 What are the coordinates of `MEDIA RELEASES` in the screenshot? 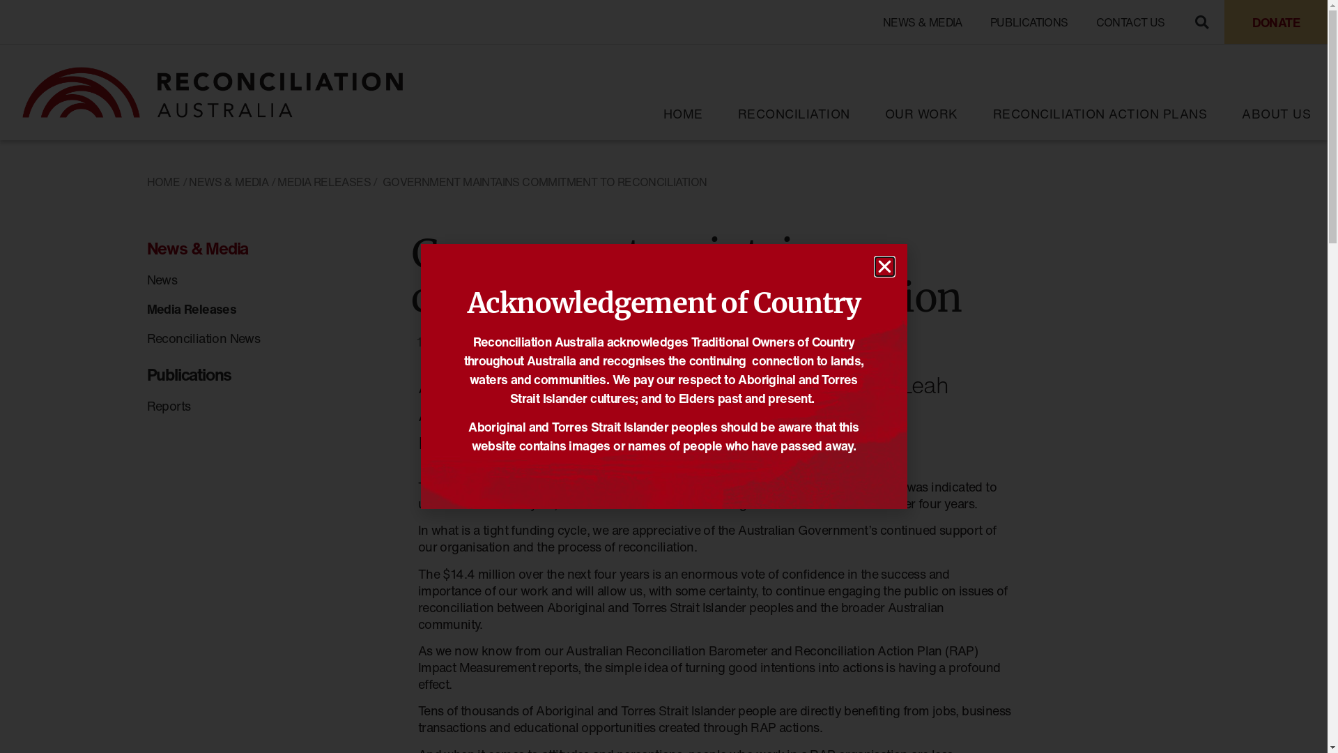 It's located at (324, 182).